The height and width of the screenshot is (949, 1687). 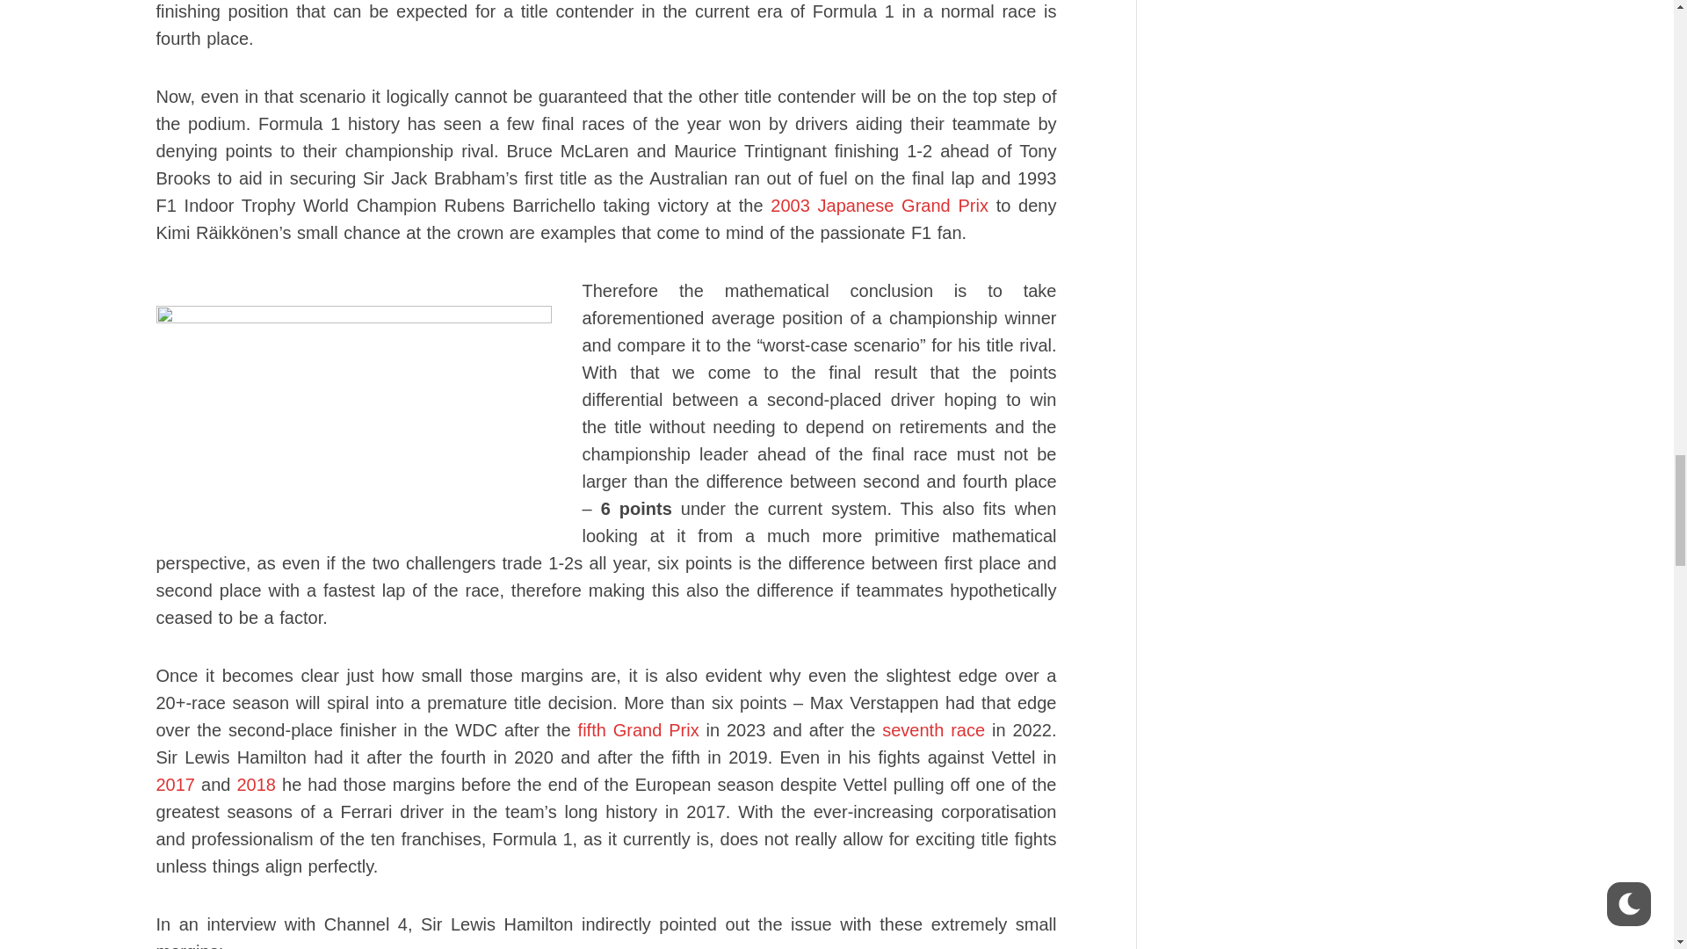 I want to click on 2003 Japanese Grand Prix, so click(x=880, y=206).